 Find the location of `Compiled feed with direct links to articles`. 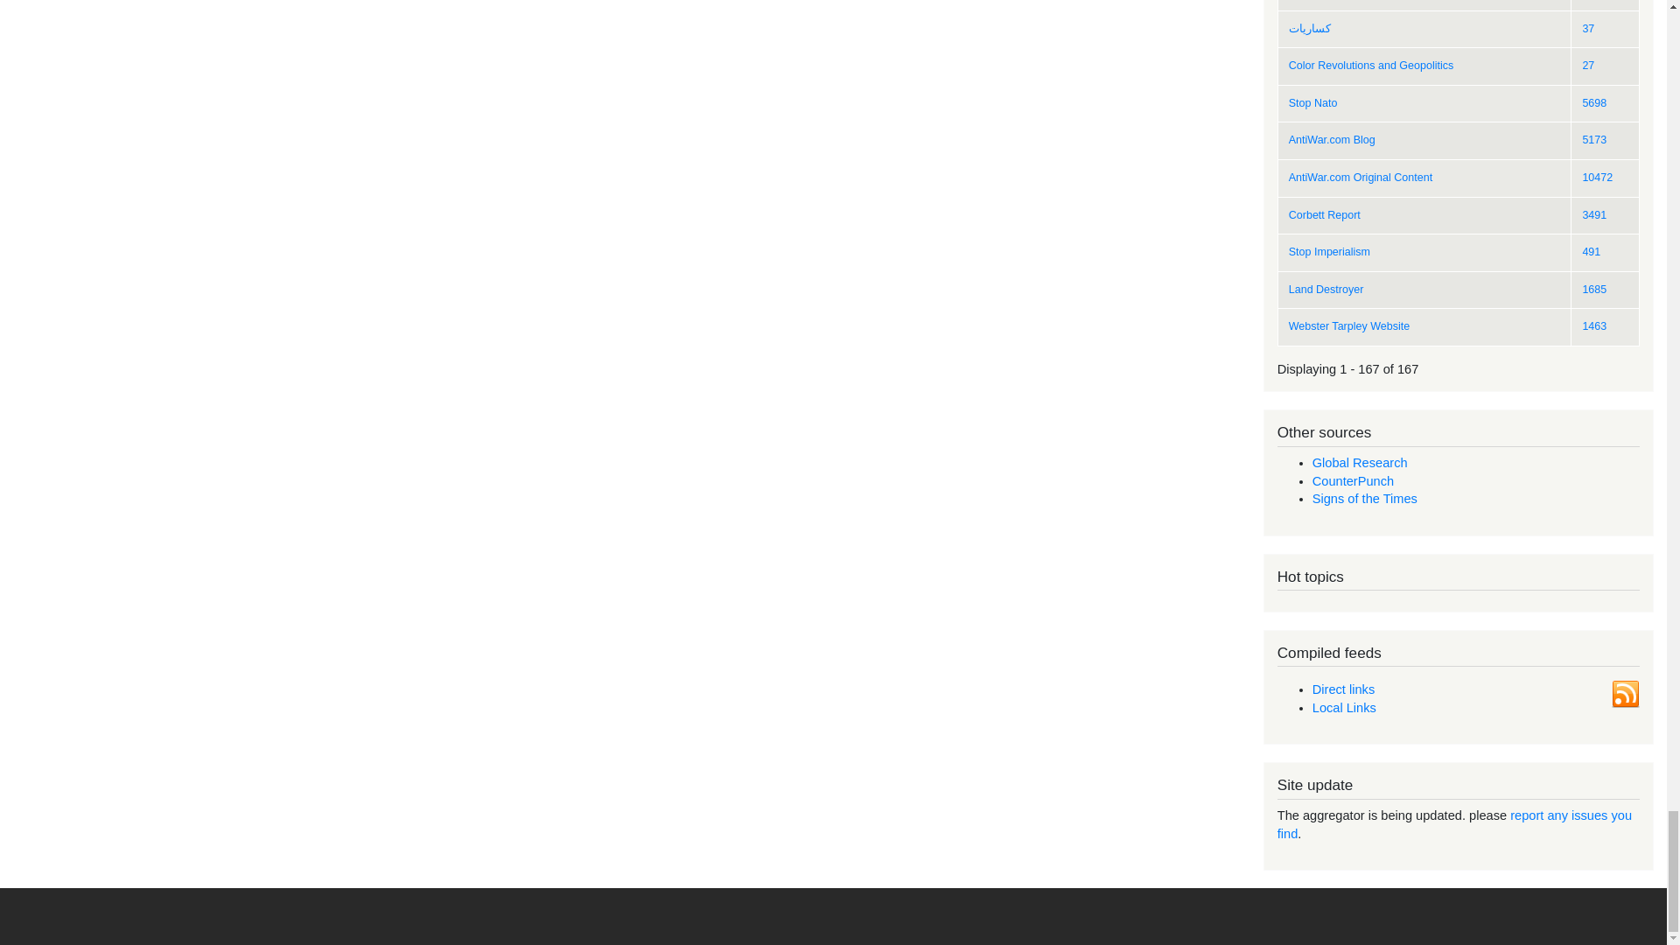

Compiled feed with direct links to articles is located at coordinates (1342, 689).